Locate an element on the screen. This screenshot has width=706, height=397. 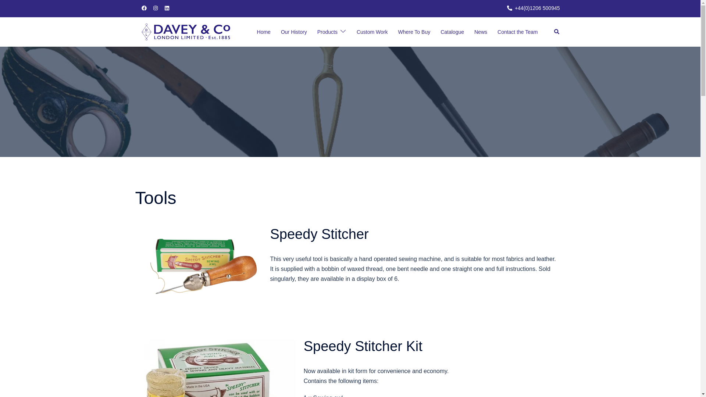
Contact the Team is located at coordinates (517, 32).